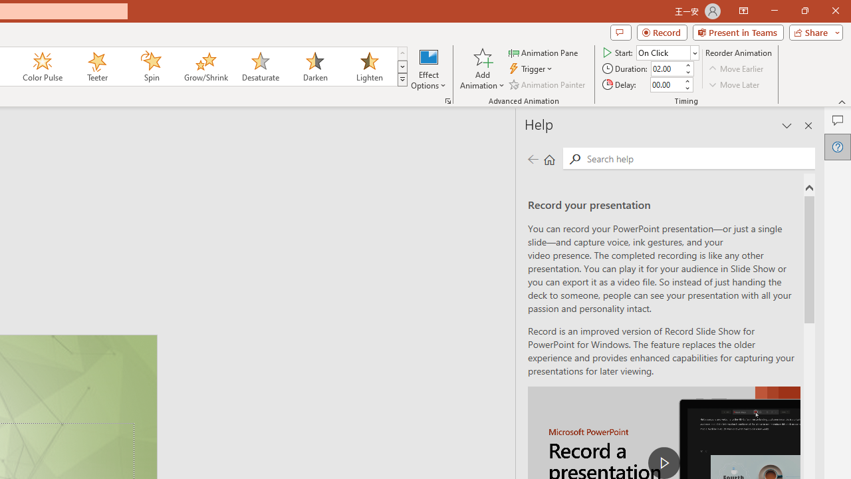  I want to click on Lighten, so click(369, 67).